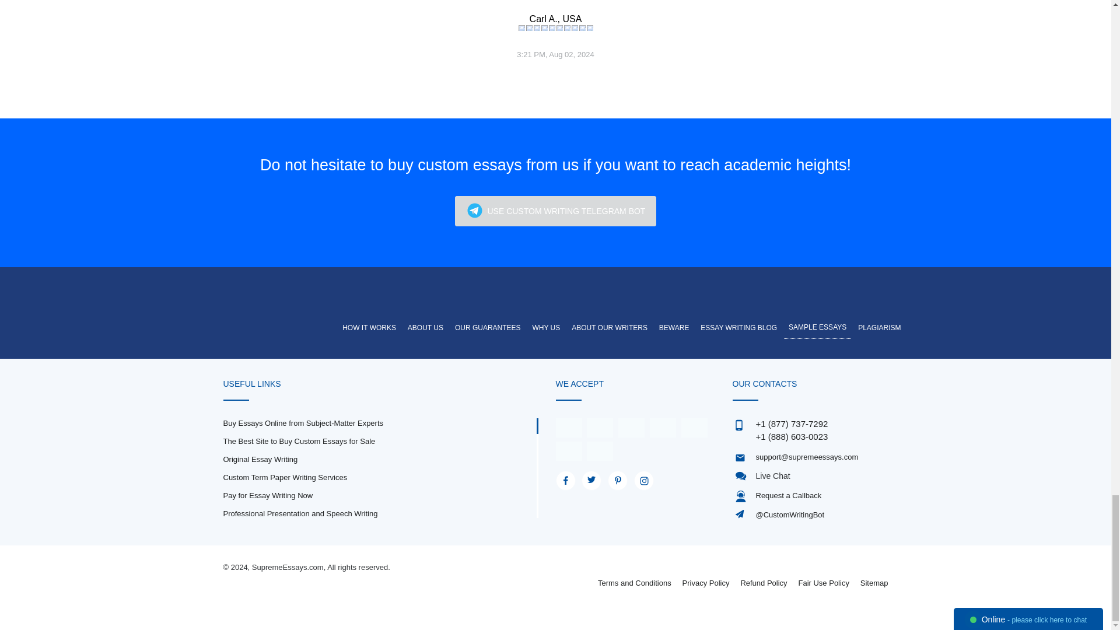  I want to click on Credit cards by American Express, so click(631, 427).